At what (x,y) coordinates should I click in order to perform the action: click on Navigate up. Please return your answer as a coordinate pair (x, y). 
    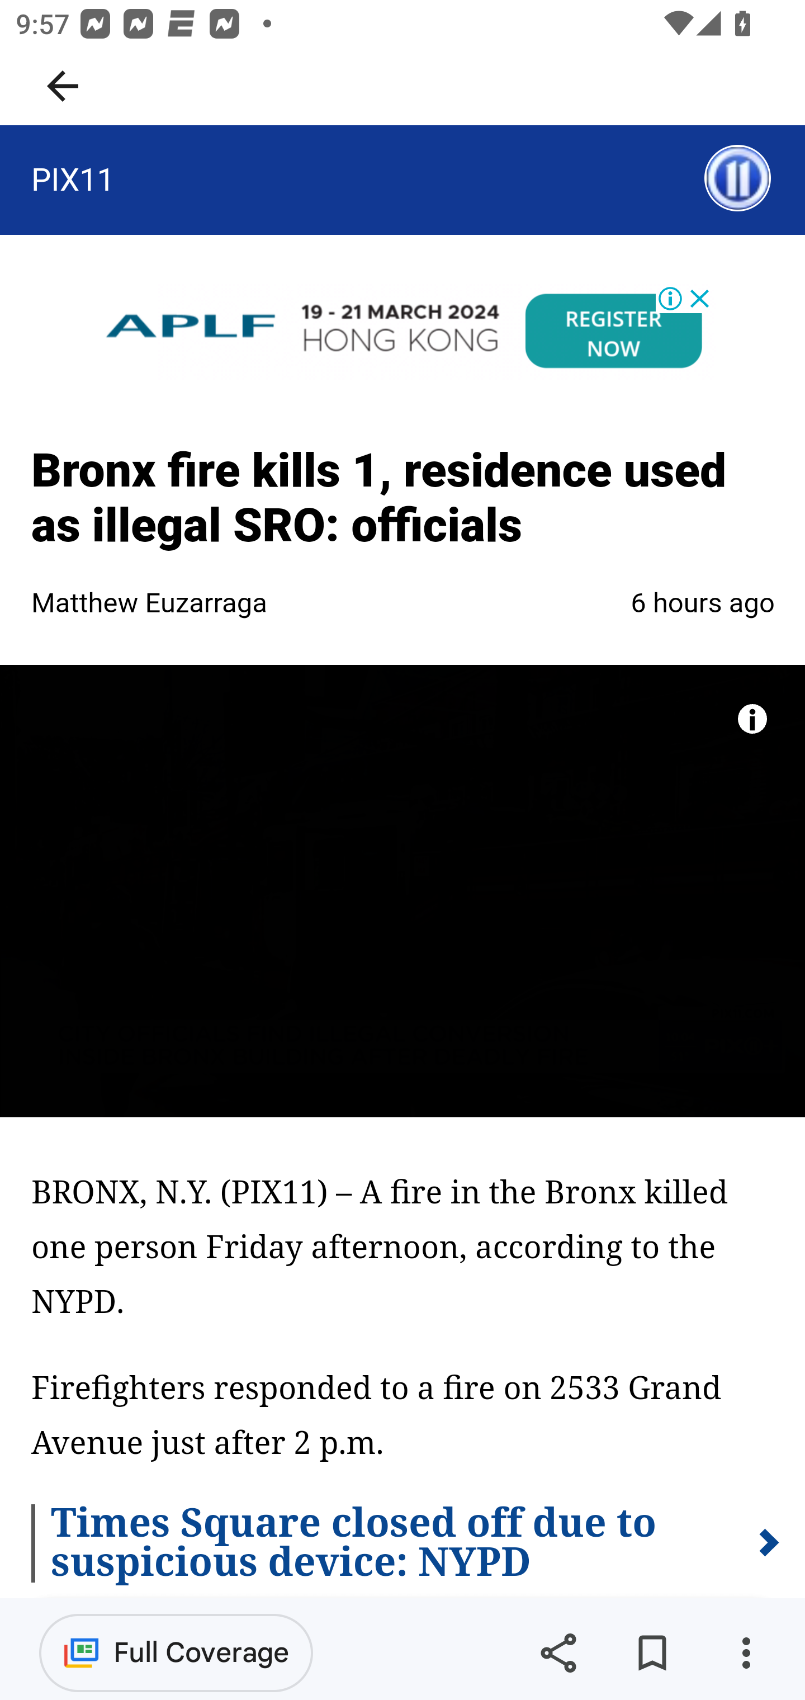
    Looking at the image, I should click on (63, 86).